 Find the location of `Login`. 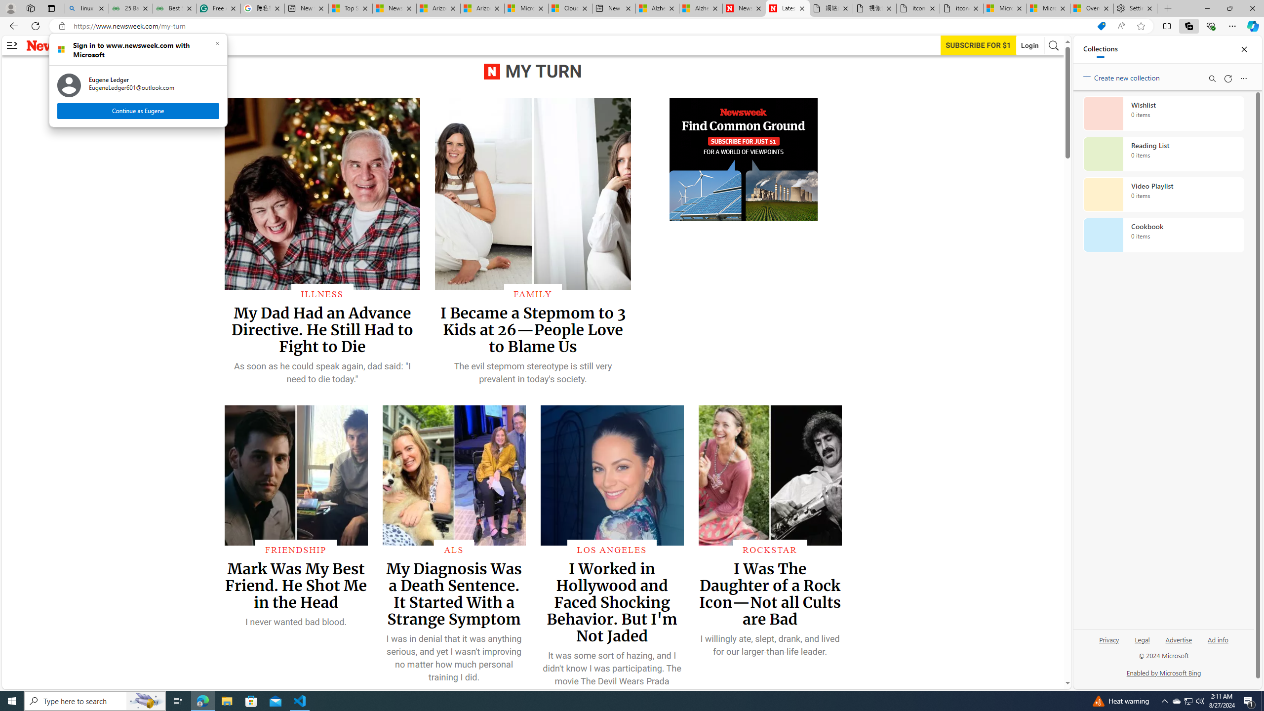

Login is located at coordinates (1030, 45).